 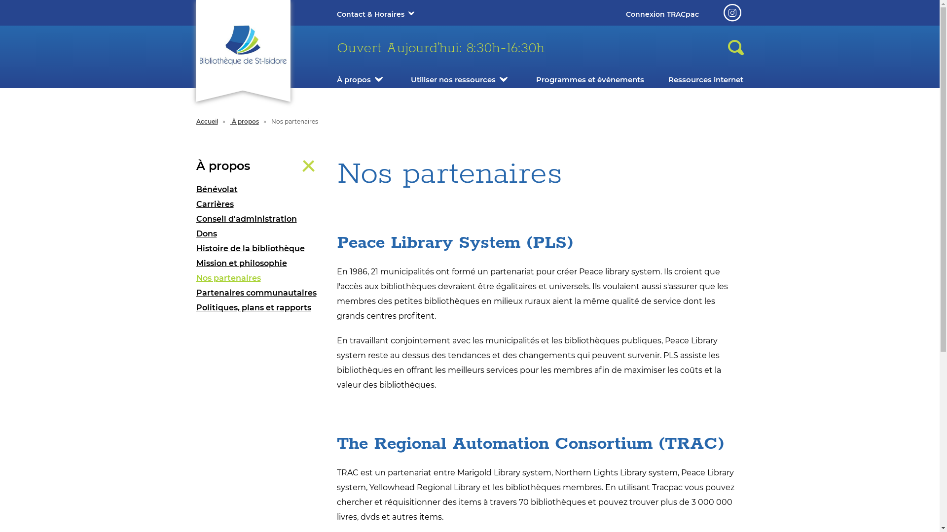 What do you see at coordinates (259, 293) in the screenshot?
I see `Partenaires communautaires` at bounding box center [259, 293].